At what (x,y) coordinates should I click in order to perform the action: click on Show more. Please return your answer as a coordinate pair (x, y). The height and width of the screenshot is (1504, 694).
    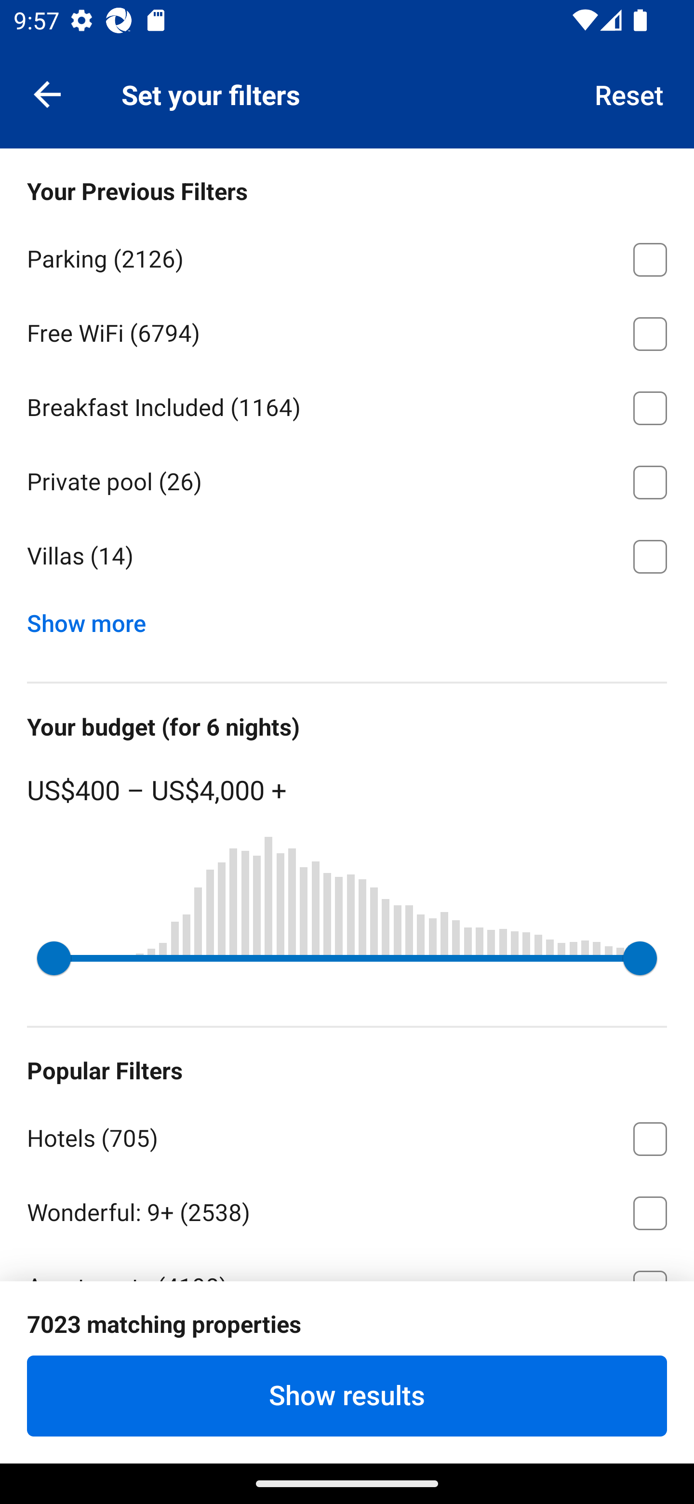
    Looking at the image, I should click on (93, 619).